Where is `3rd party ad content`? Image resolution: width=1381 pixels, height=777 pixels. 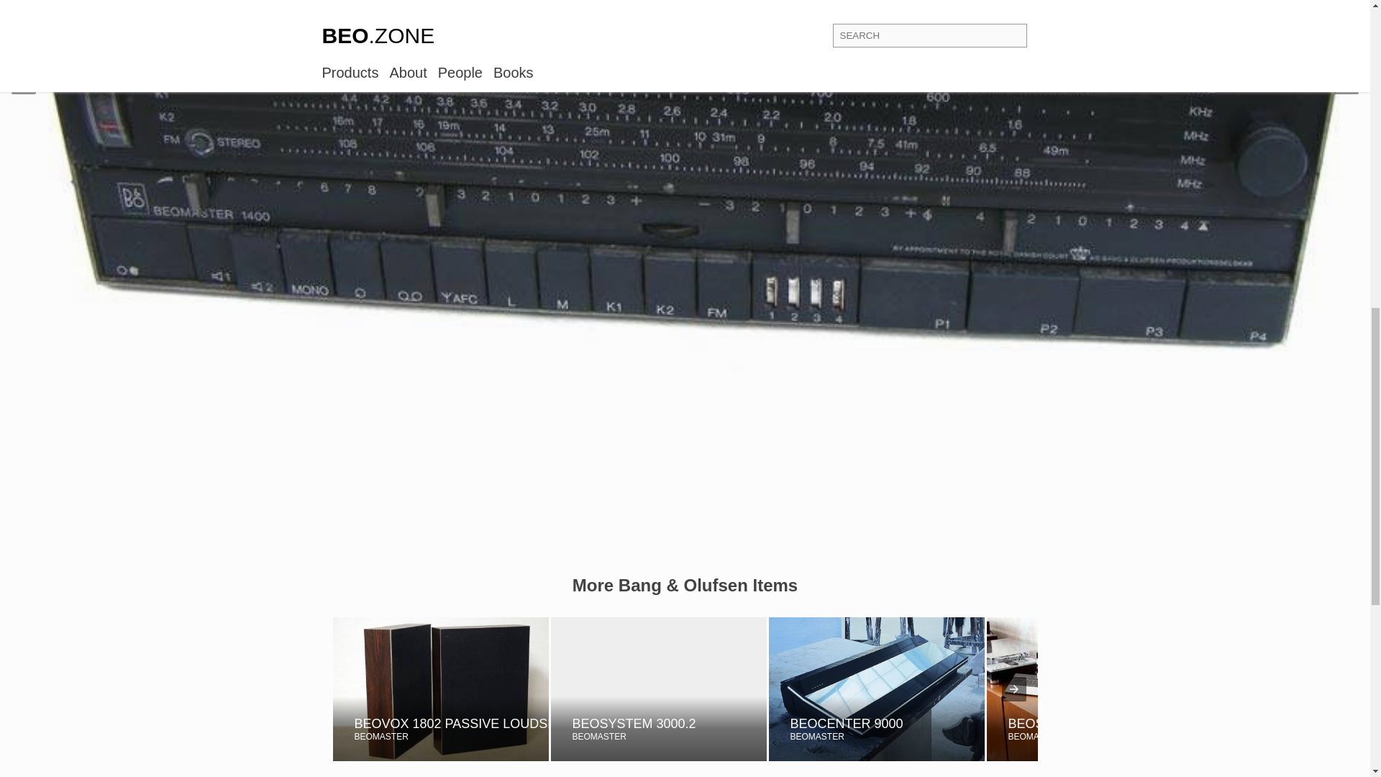 3rd party ad content is located at coordinates (875, 689).